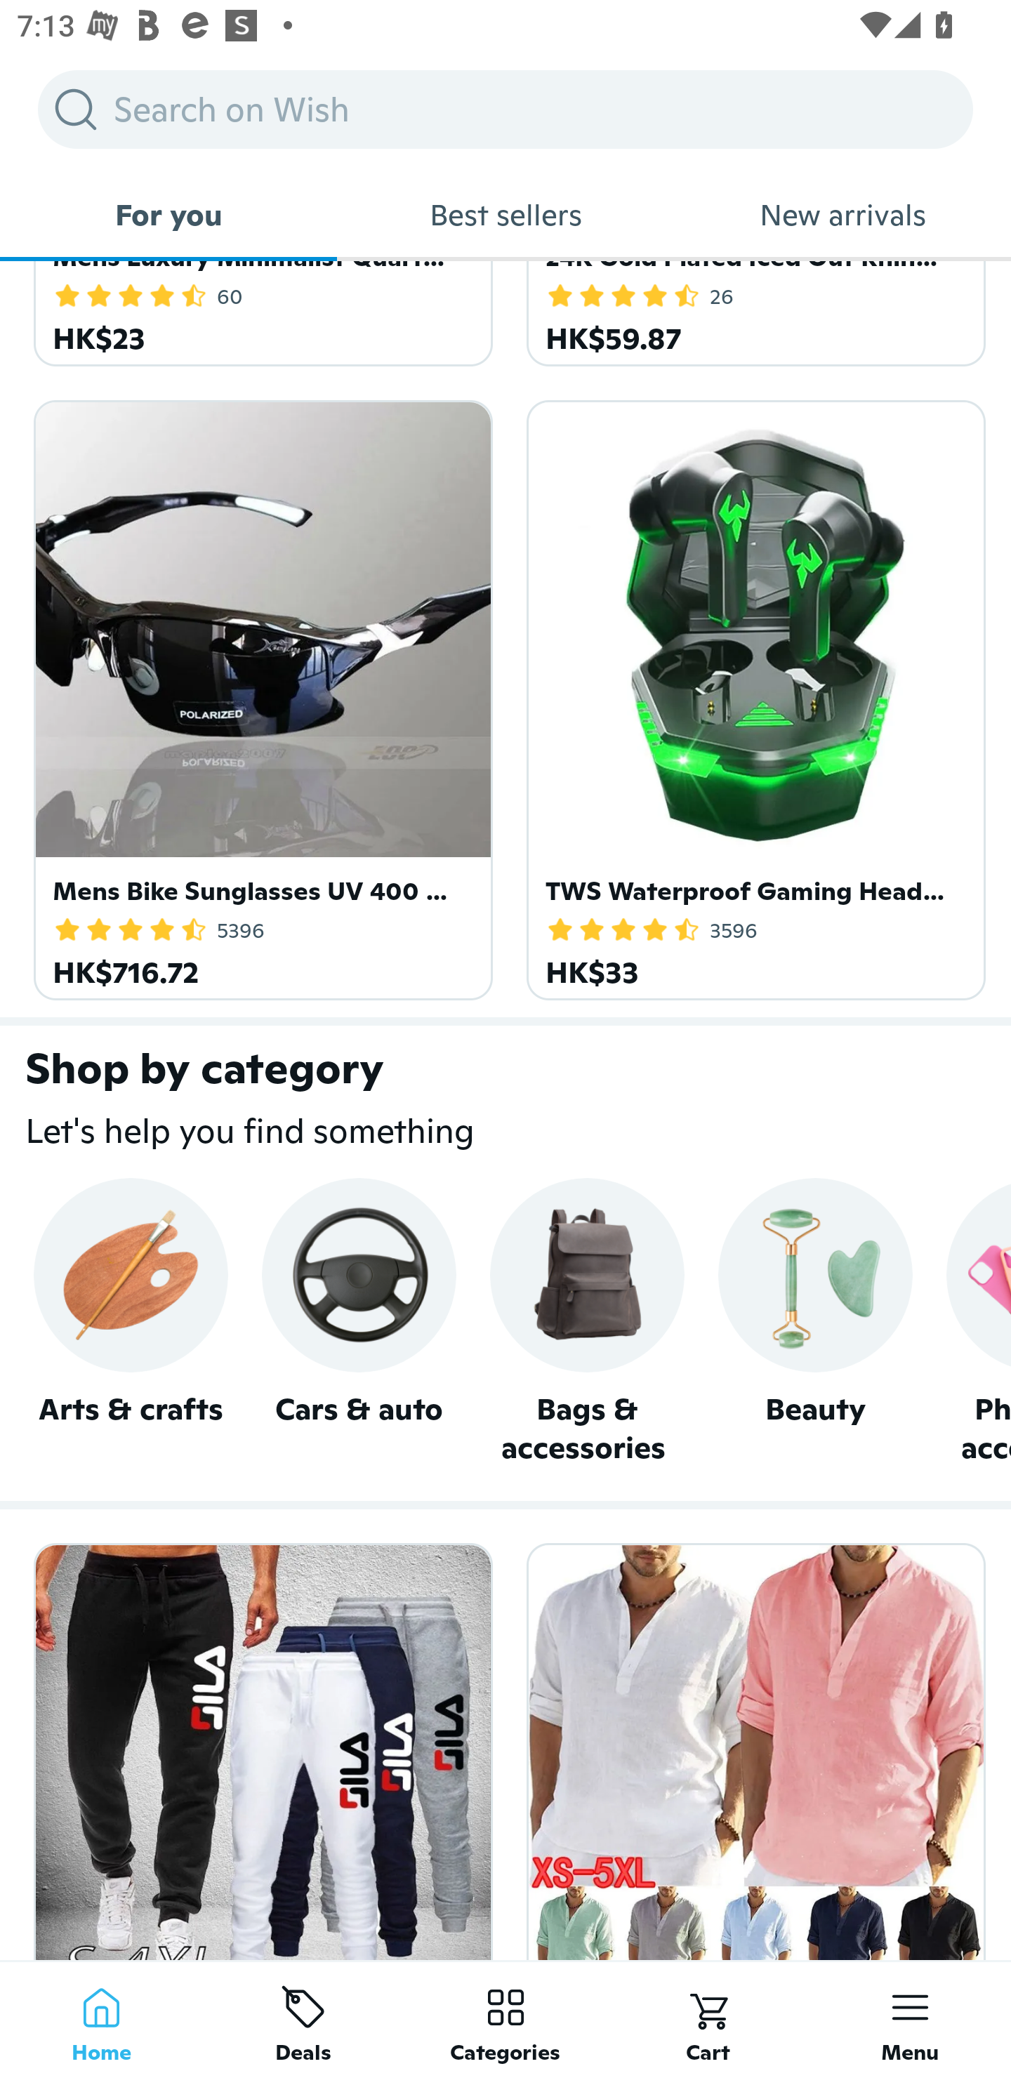 Image resolution: width=1011 pixels, height=2078 pixels. I want to click on Menu, so click(910, 2019).